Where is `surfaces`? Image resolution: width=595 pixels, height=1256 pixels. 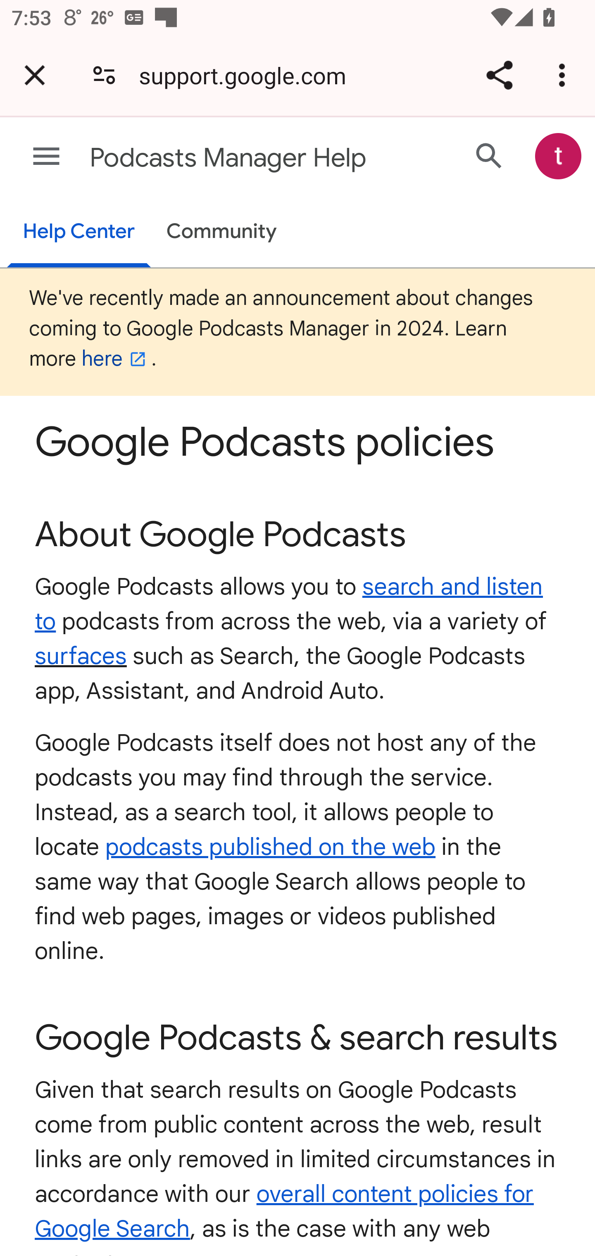
surfaces is located at coordinates (81, 655).